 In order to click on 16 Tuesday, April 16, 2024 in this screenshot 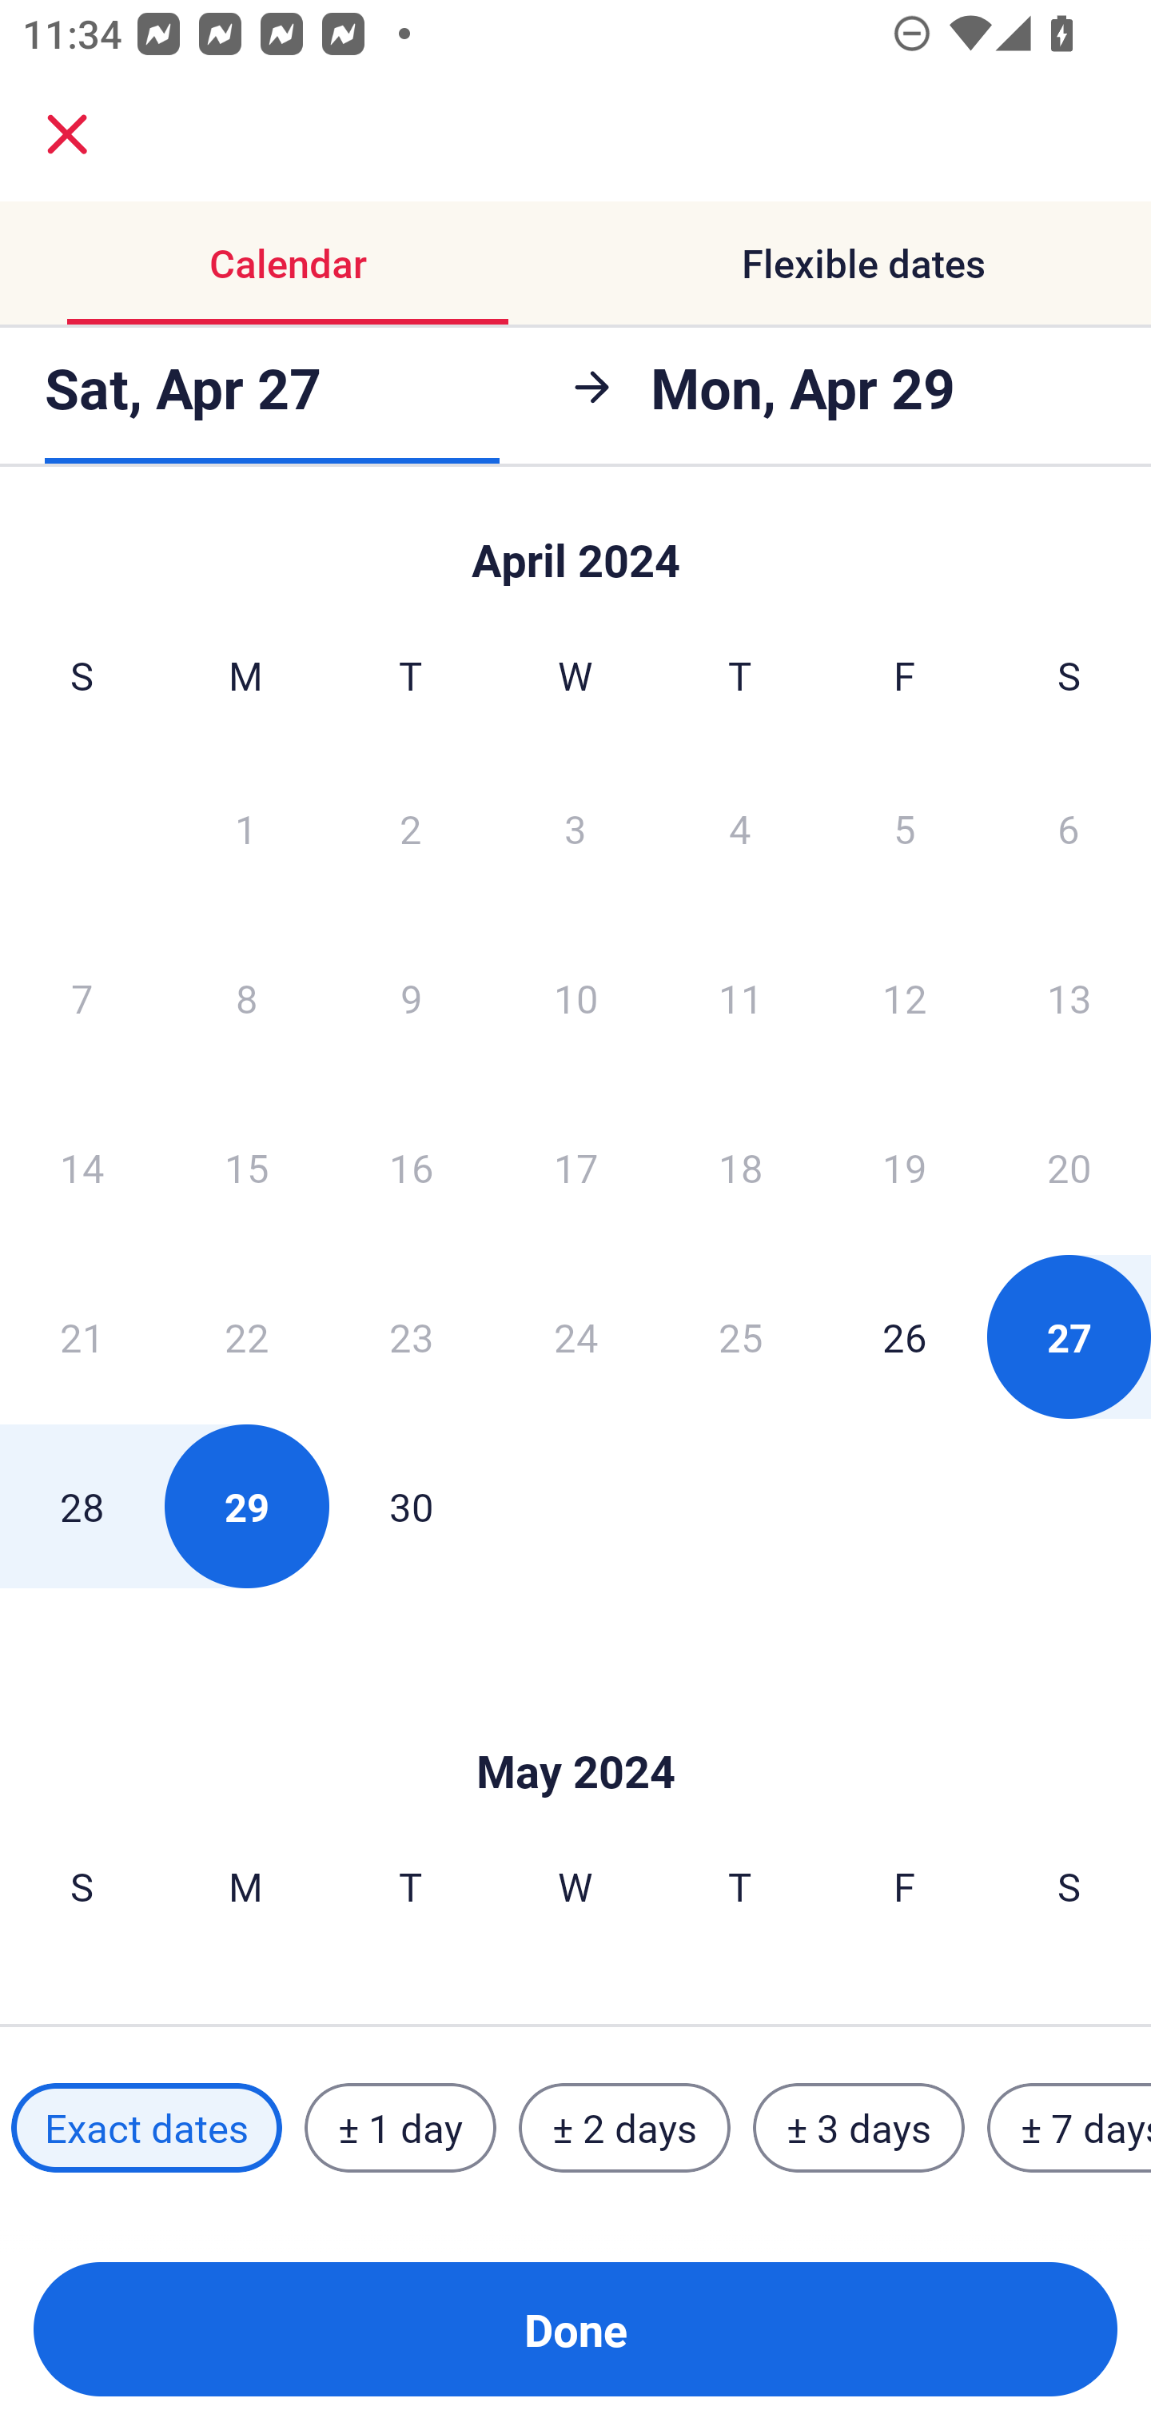, I will do `click(411, 1167)`.